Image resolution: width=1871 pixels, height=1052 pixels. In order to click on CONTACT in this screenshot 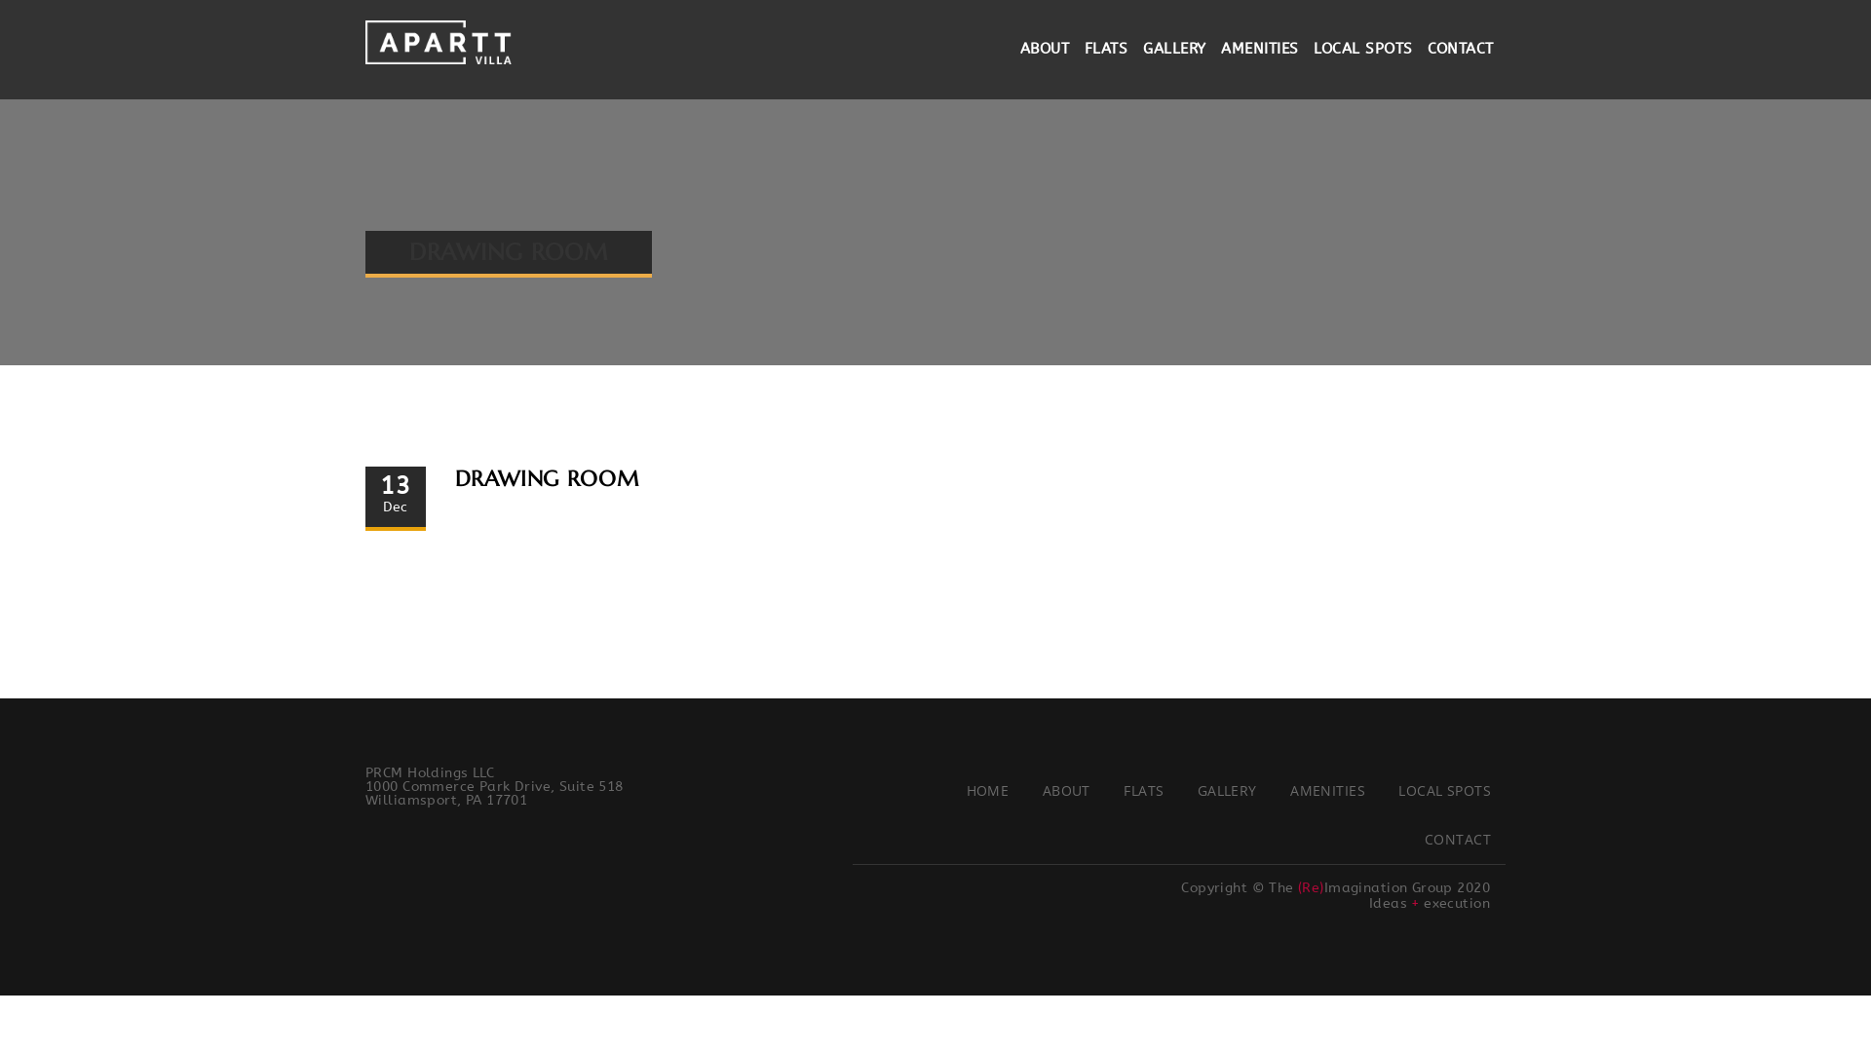, I will do `click(1460, 49)`.